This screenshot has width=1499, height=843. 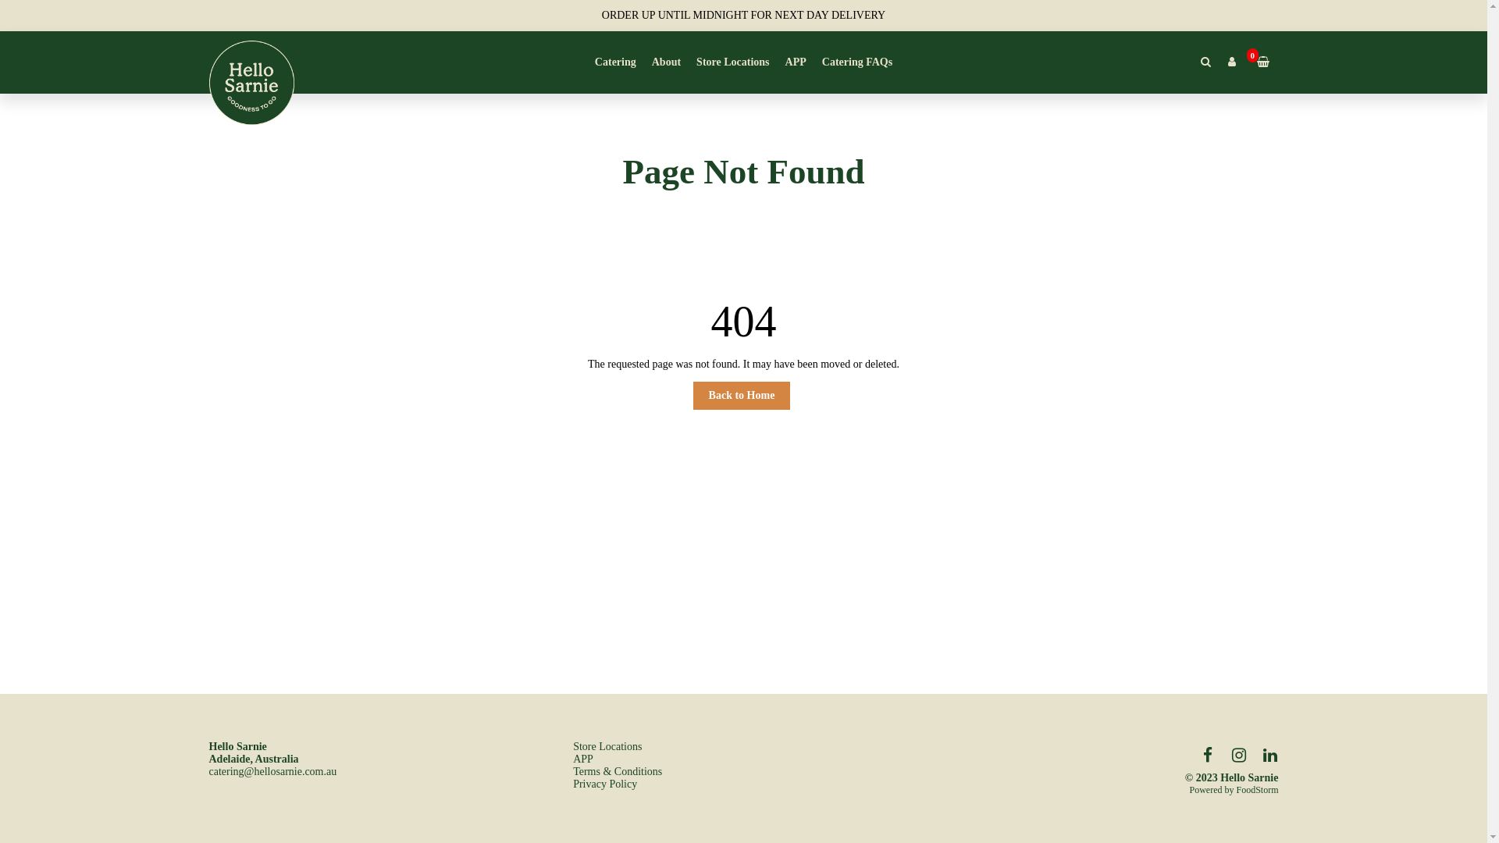 I want to click on Store Locations, so click(x=732, y=62).